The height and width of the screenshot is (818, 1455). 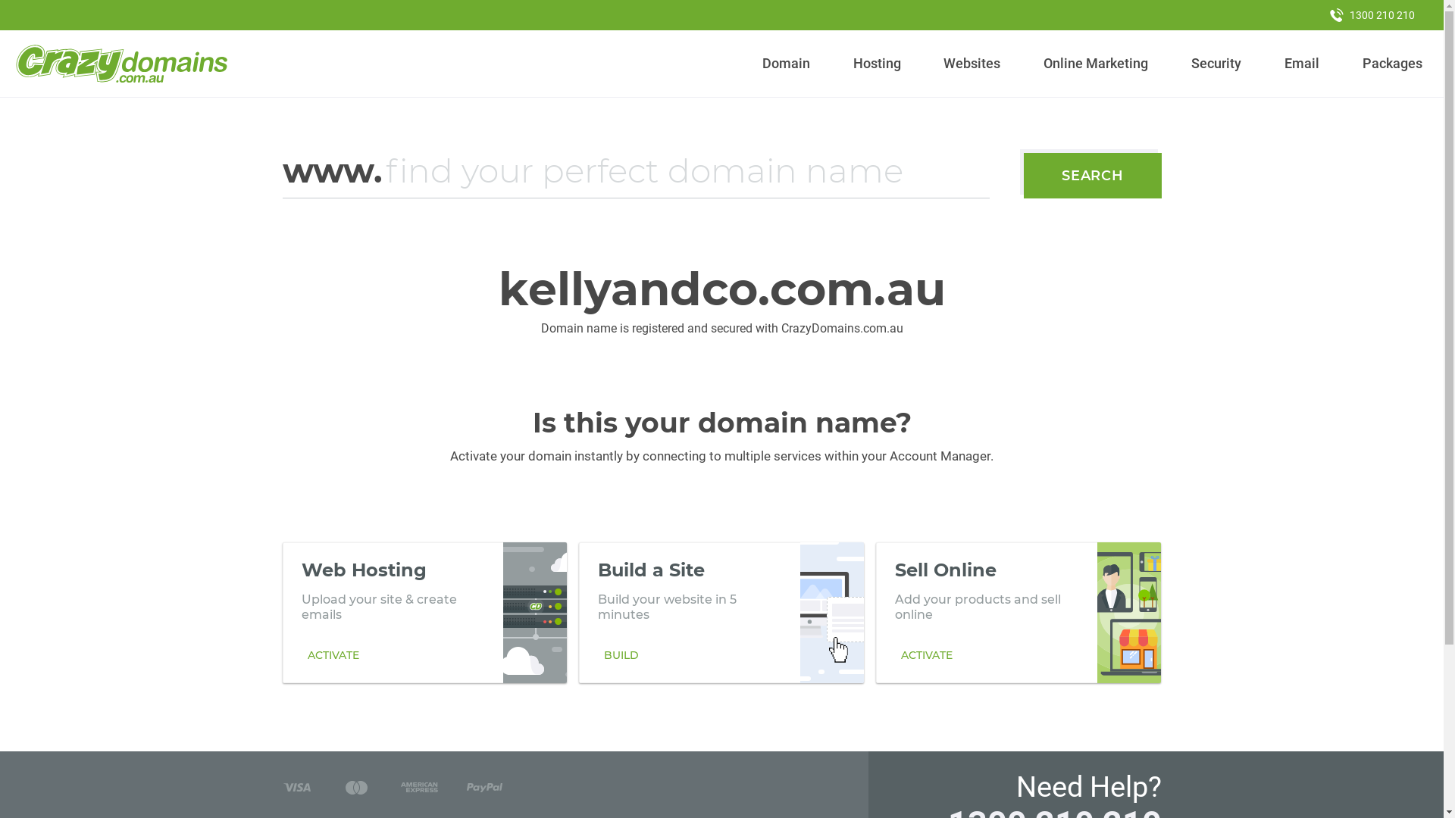 I want to click on Sell Online
Add your products and sell online
ACTIVATE, so click(x=1018, y=613).